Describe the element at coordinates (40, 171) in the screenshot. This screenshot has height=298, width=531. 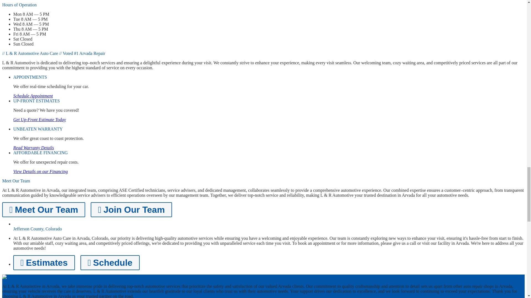
I see `View Available Financing` at that location.